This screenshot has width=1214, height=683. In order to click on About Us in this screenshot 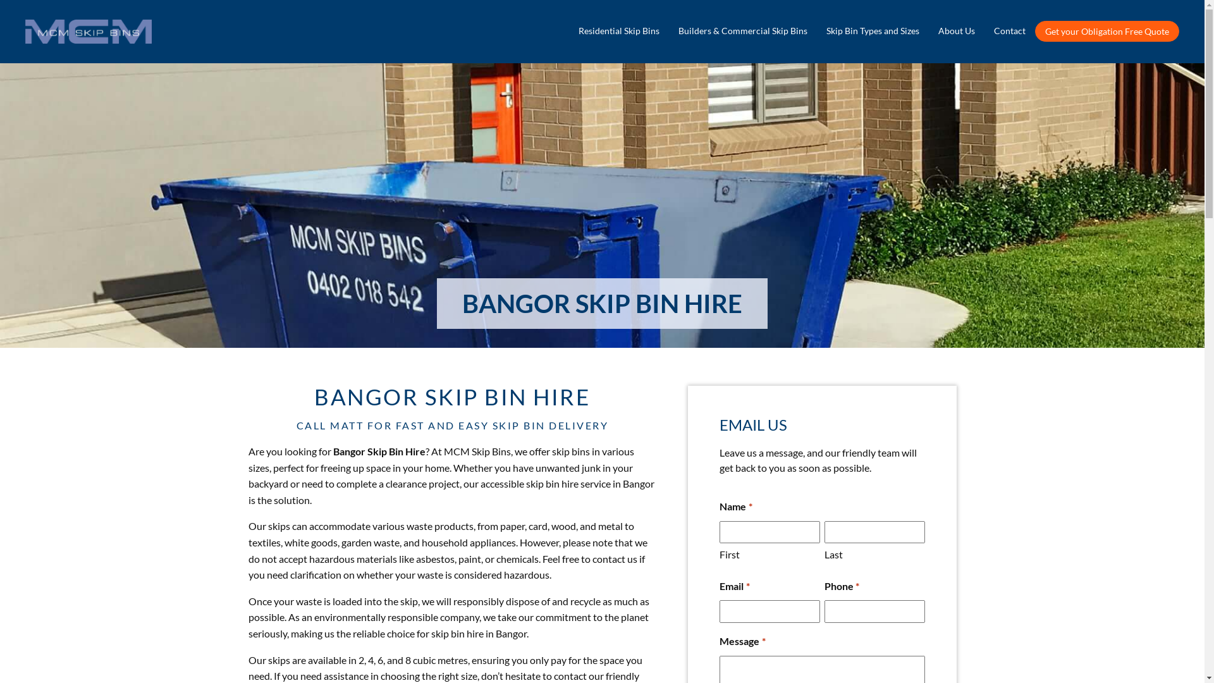, I will do `click(957, 30)`.